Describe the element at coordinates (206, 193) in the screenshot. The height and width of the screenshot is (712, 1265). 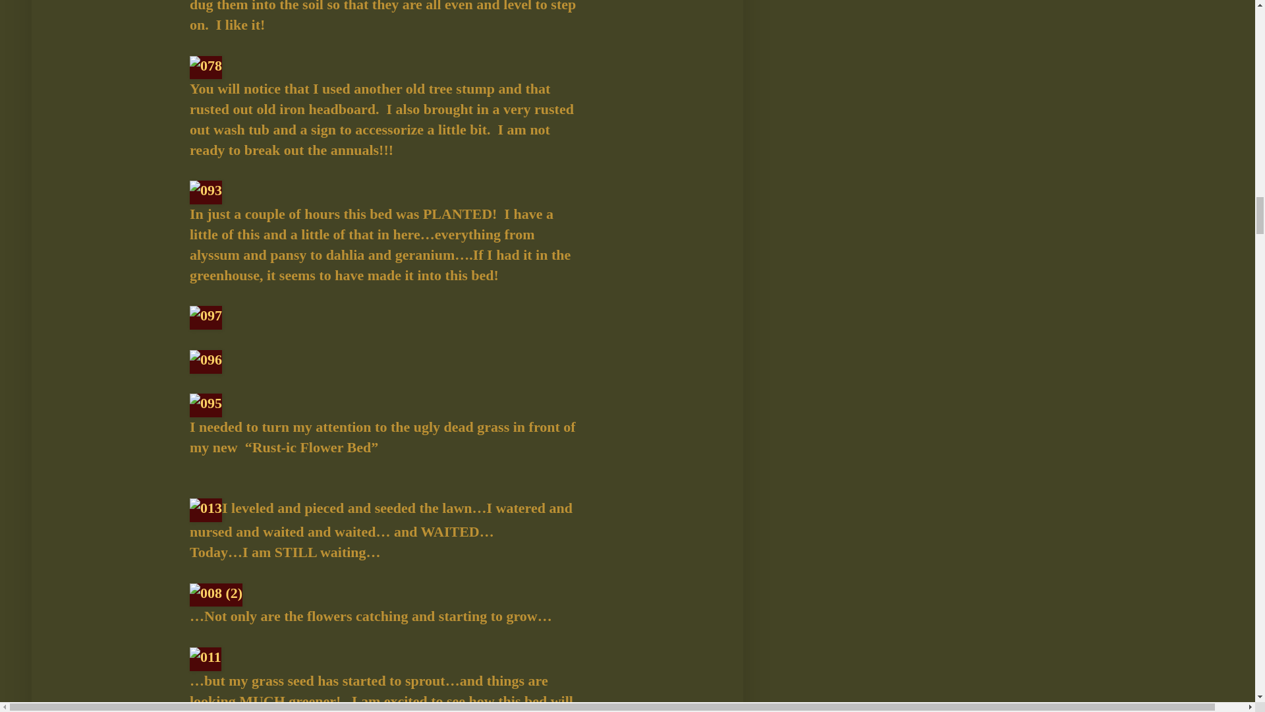
I see `093` at that location.